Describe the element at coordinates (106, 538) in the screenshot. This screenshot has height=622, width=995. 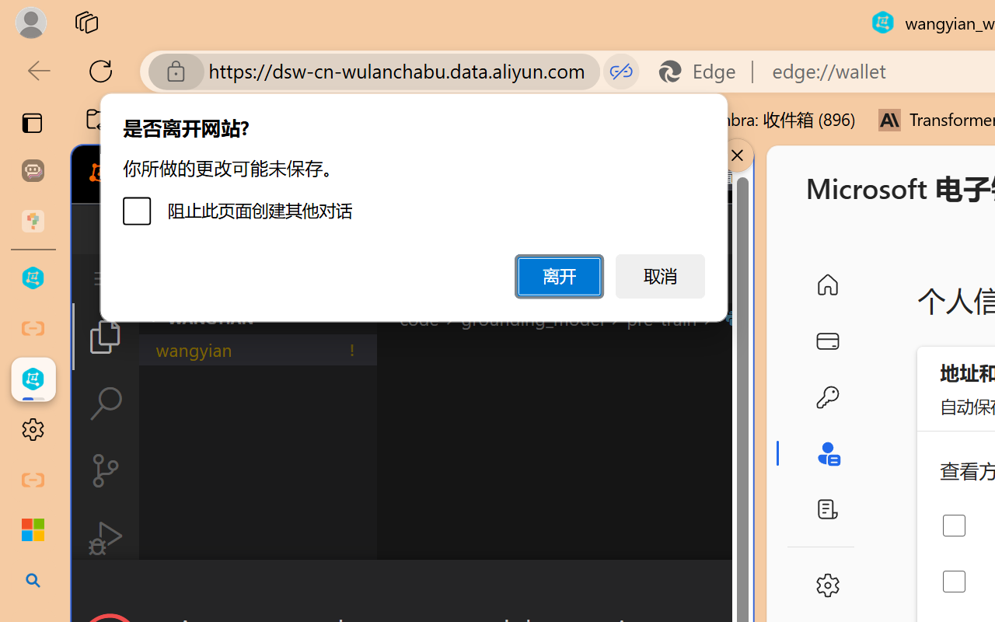
I see `Run and Debug (Ctrl+Shift+D)` at that location.